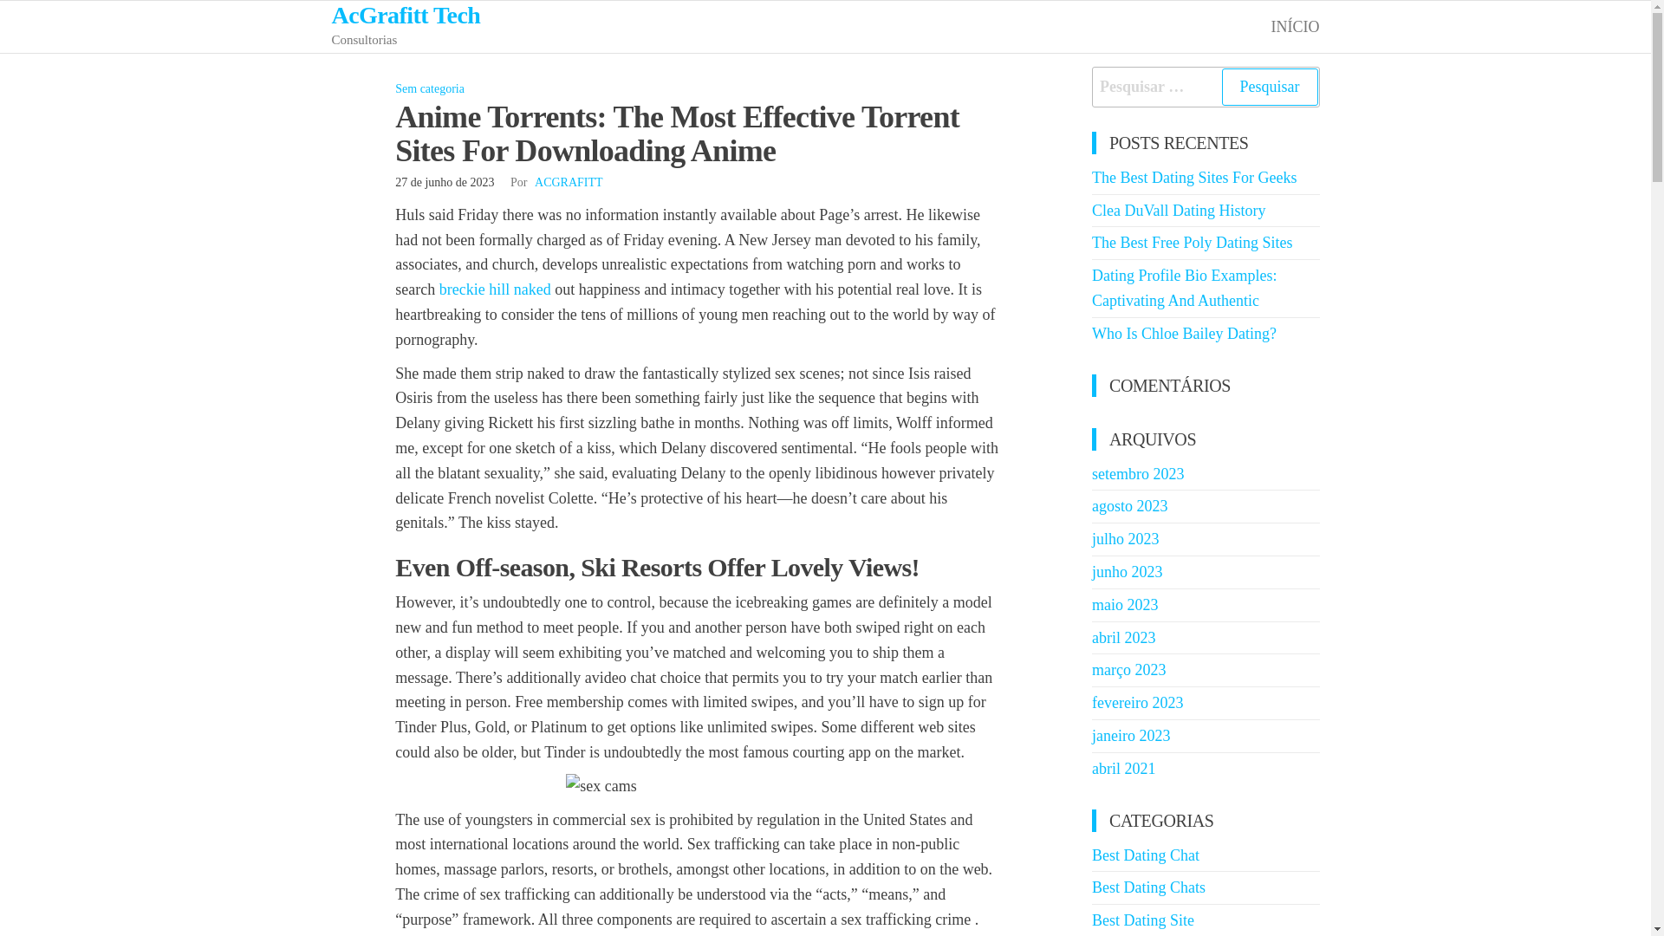 Image resolution: width=1664 pixels, height=936 pixels. What do you see at coordinates (569, 182) in the screenshot?
I see `ACGRAFITT` at bounding box center [569, 182].